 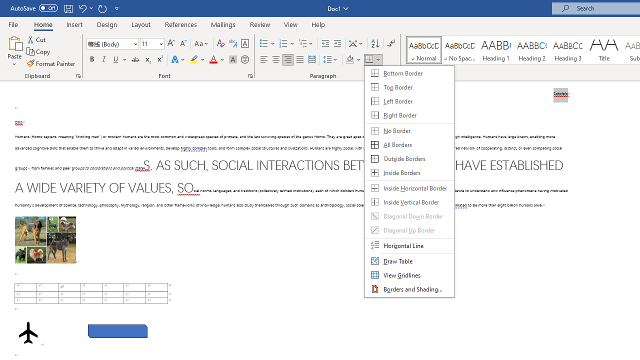 What do you see at coordinates (109, 43) in the screenshot?
I see `Font` at bounding box center [109, 43].